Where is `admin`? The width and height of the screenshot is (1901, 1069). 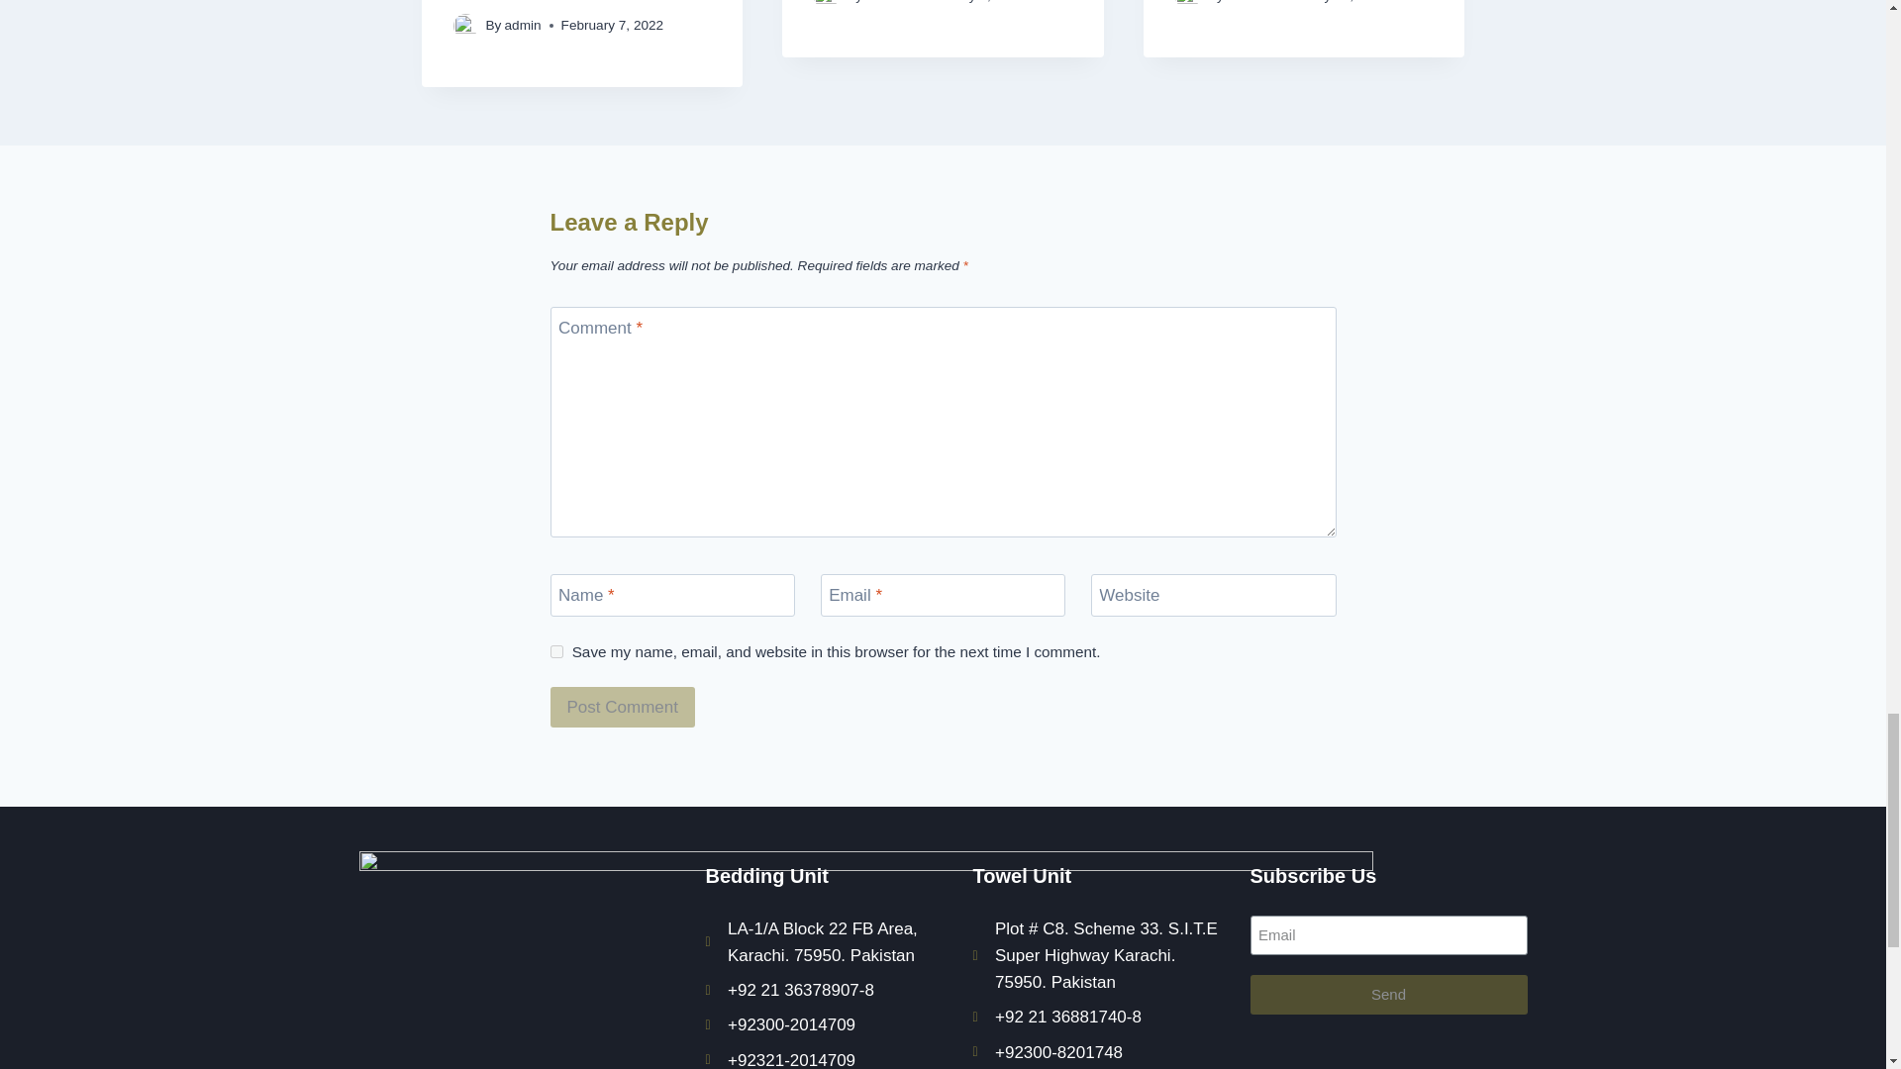 admin is located at coordinates (523, 26).